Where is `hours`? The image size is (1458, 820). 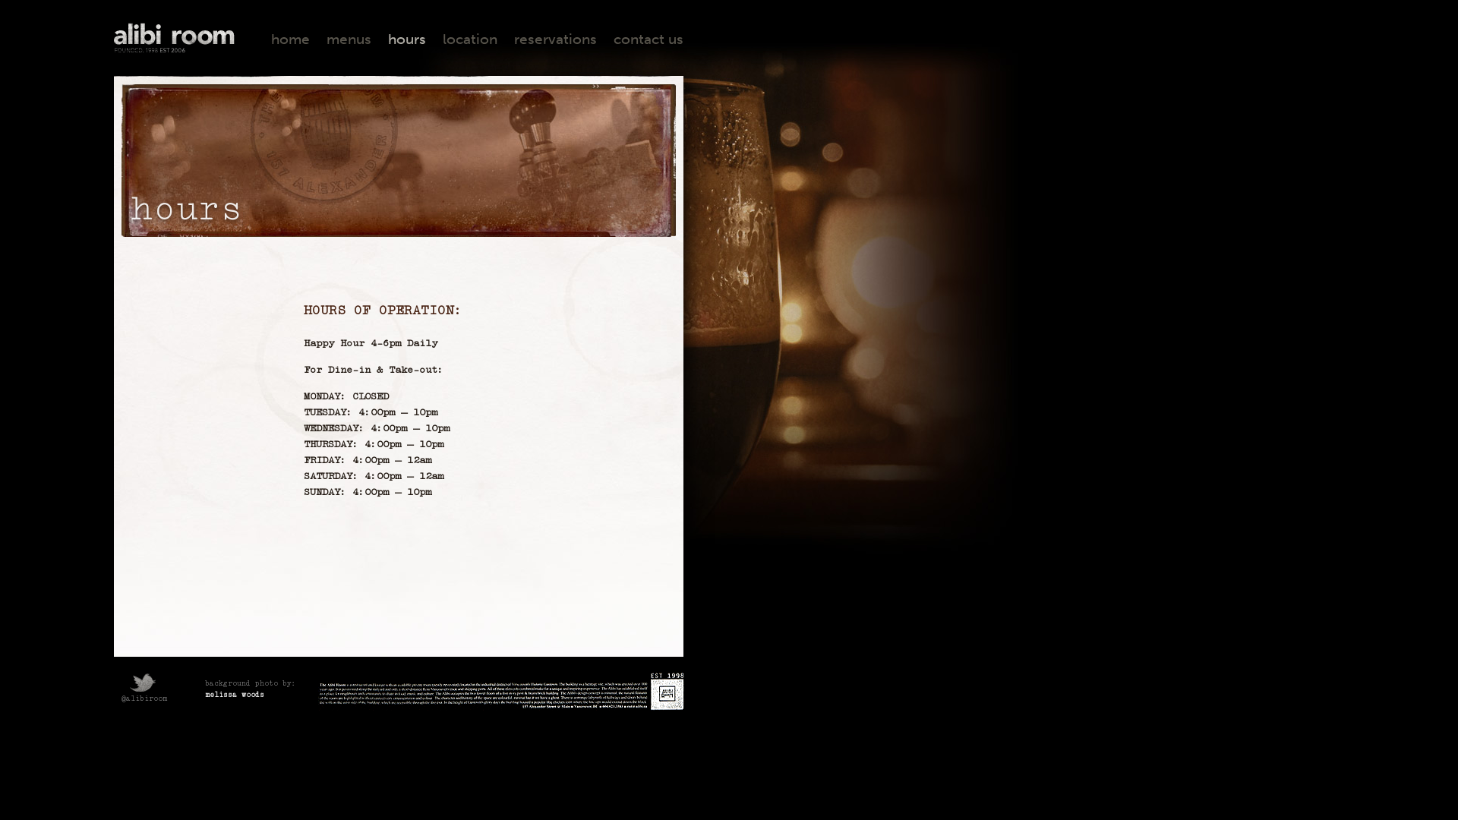
hours is located at coordinates (407, 39).